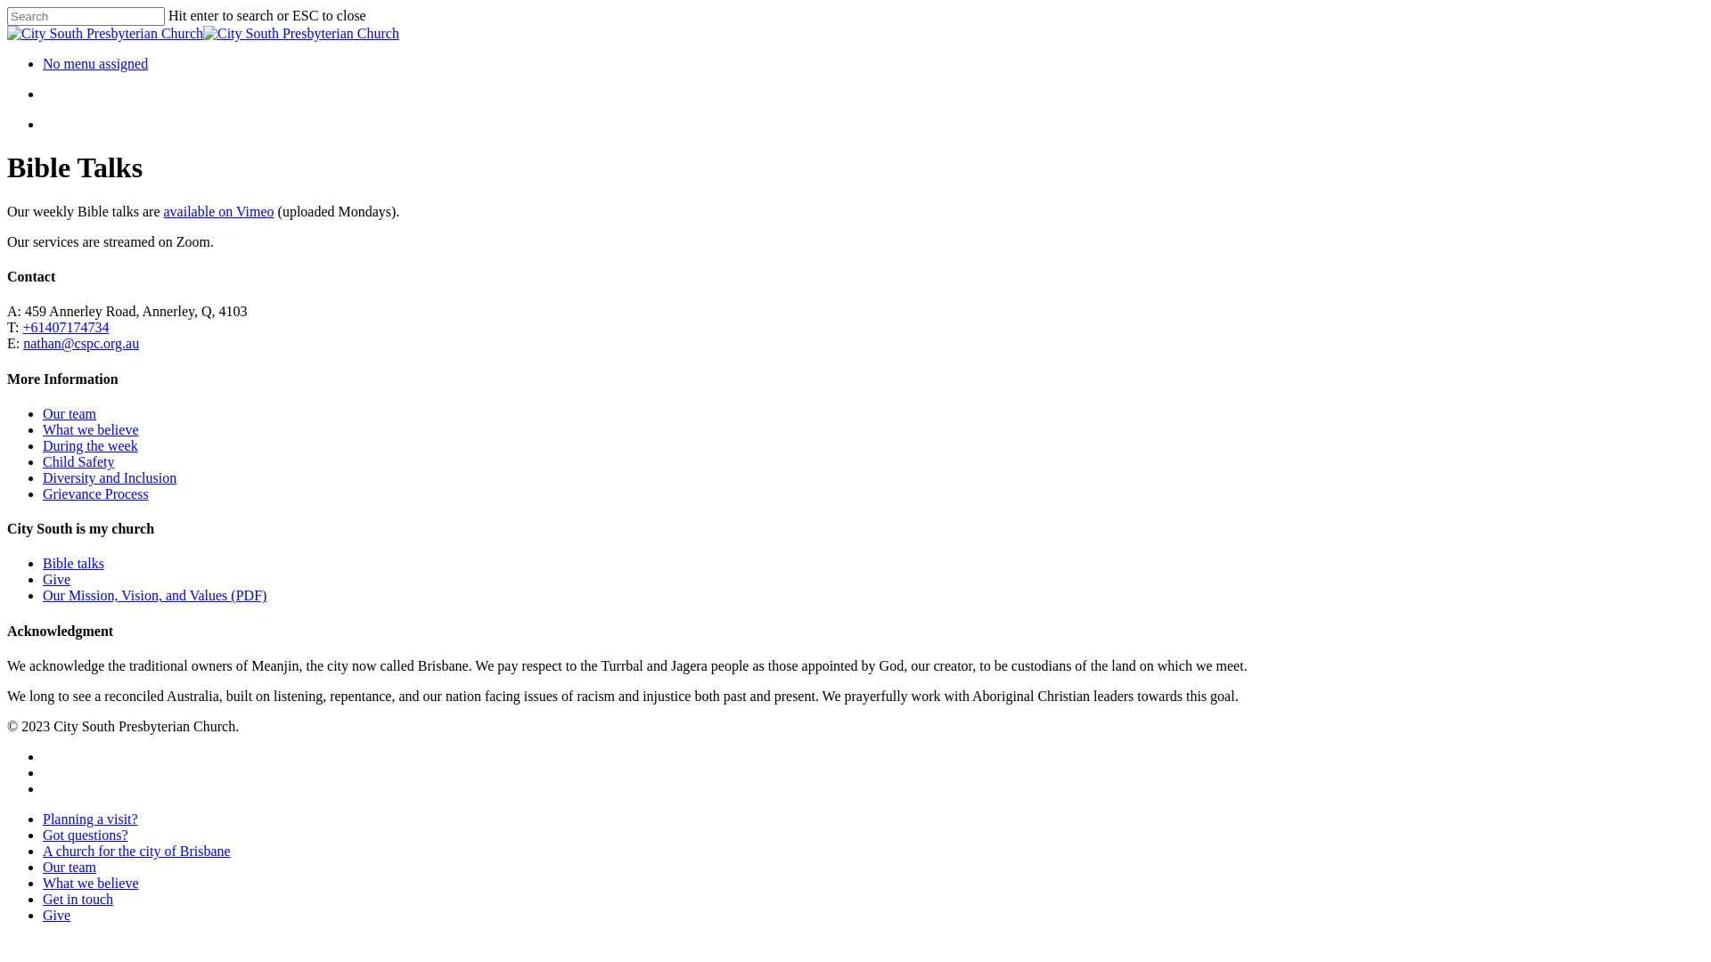 The width and height of the screenshot is (1711, 962). I want to click on Child Safety, so click(78, 461).